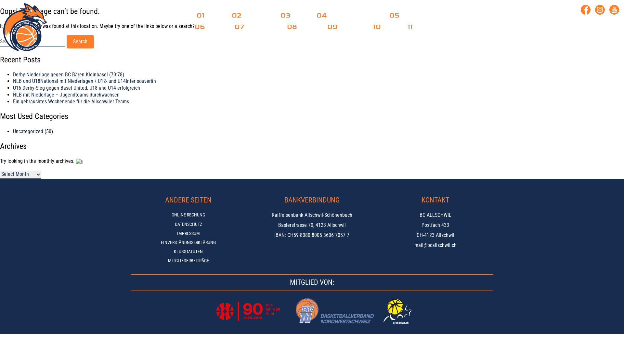 This screenshot has height=351, width=624. What do you see at coordinates (385, 27) in the screenshot?
I see `10 SHOP` at bounding box center [385, 27].